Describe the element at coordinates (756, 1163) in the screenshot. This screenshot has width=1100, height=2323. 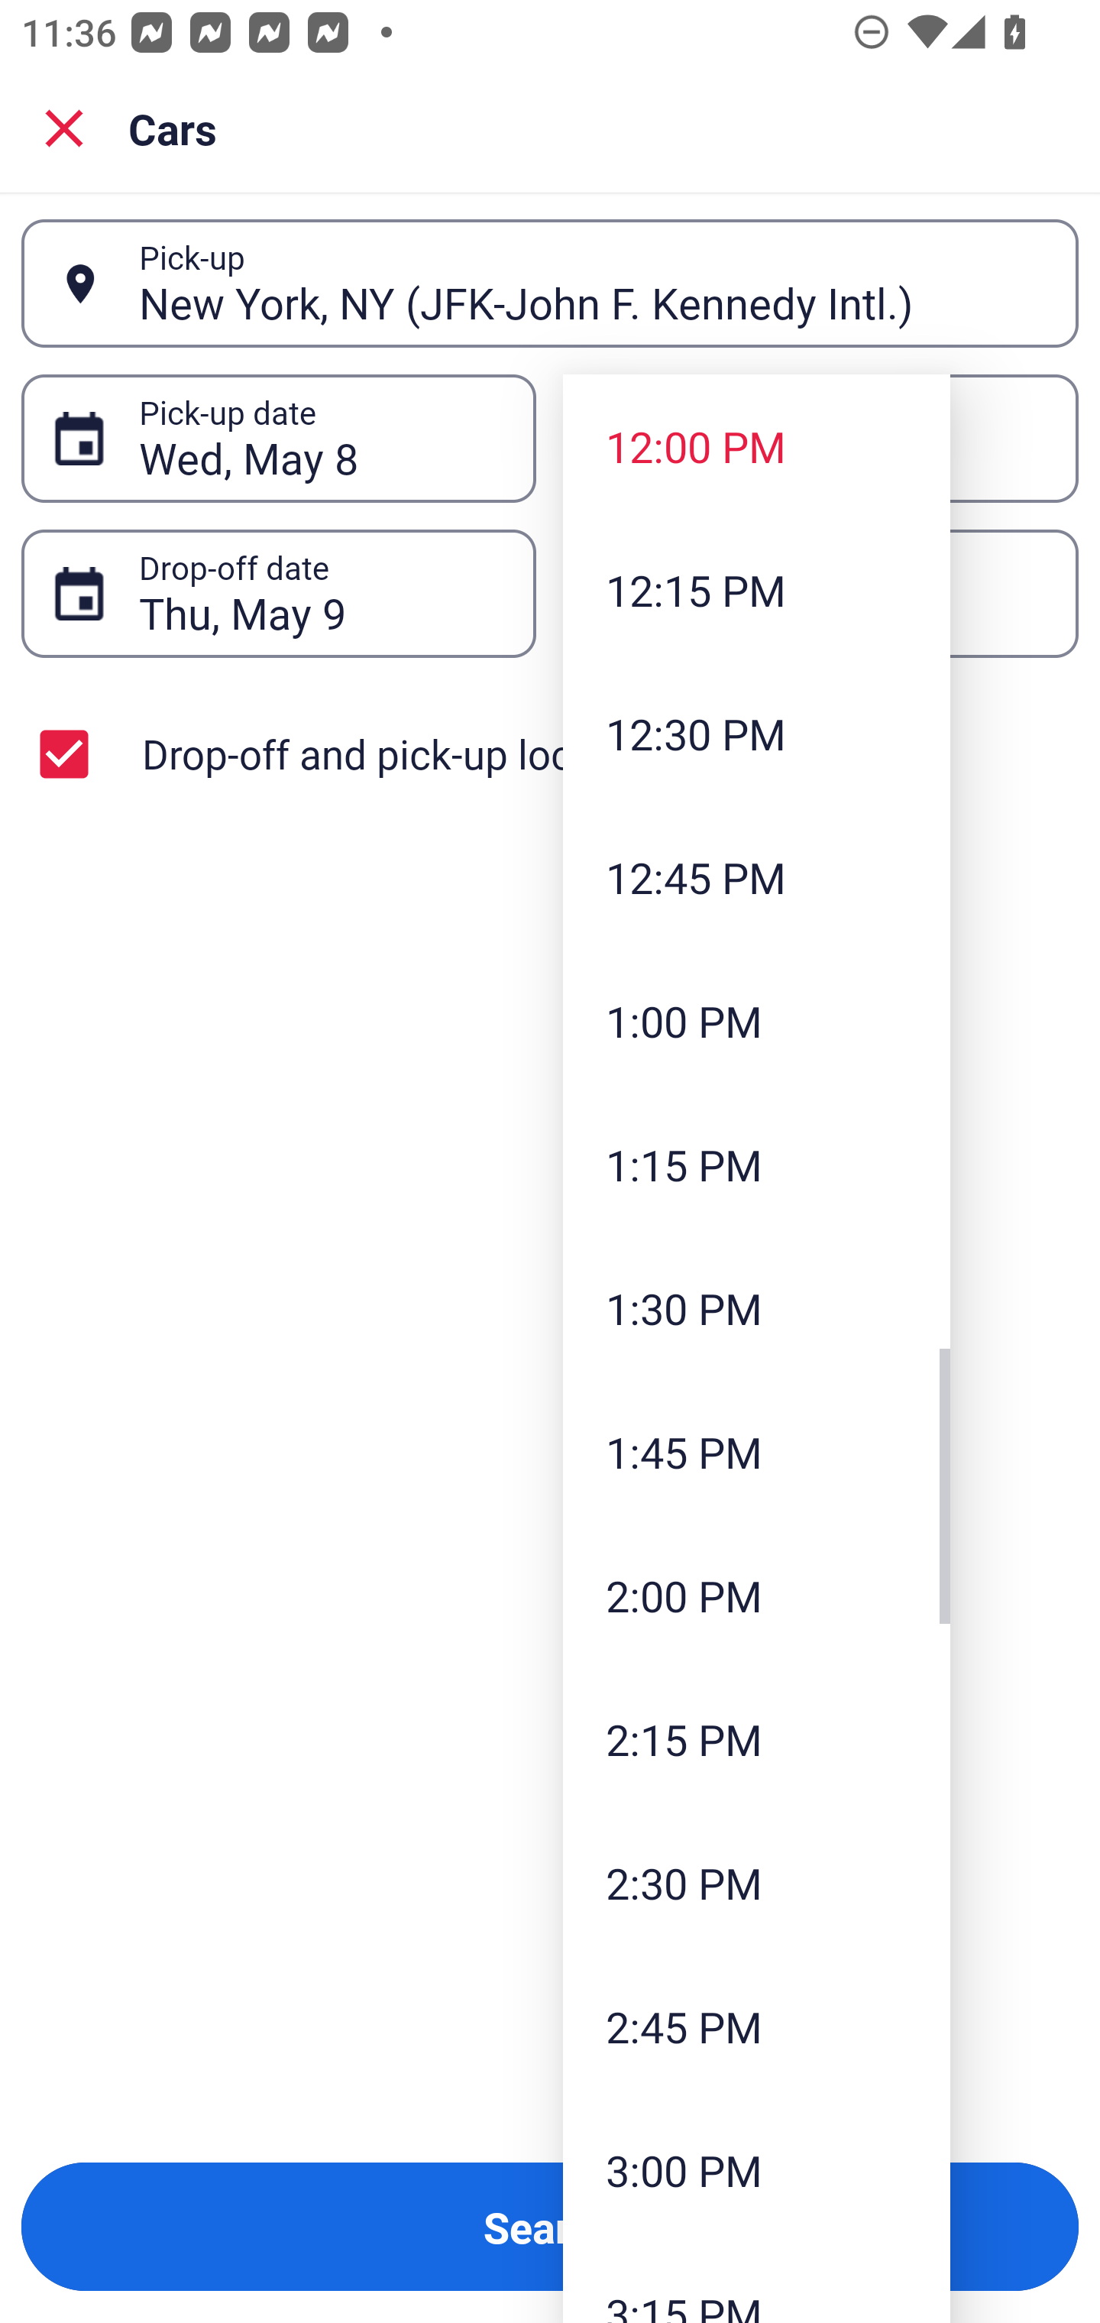
I see `1:15 PM` at that location.